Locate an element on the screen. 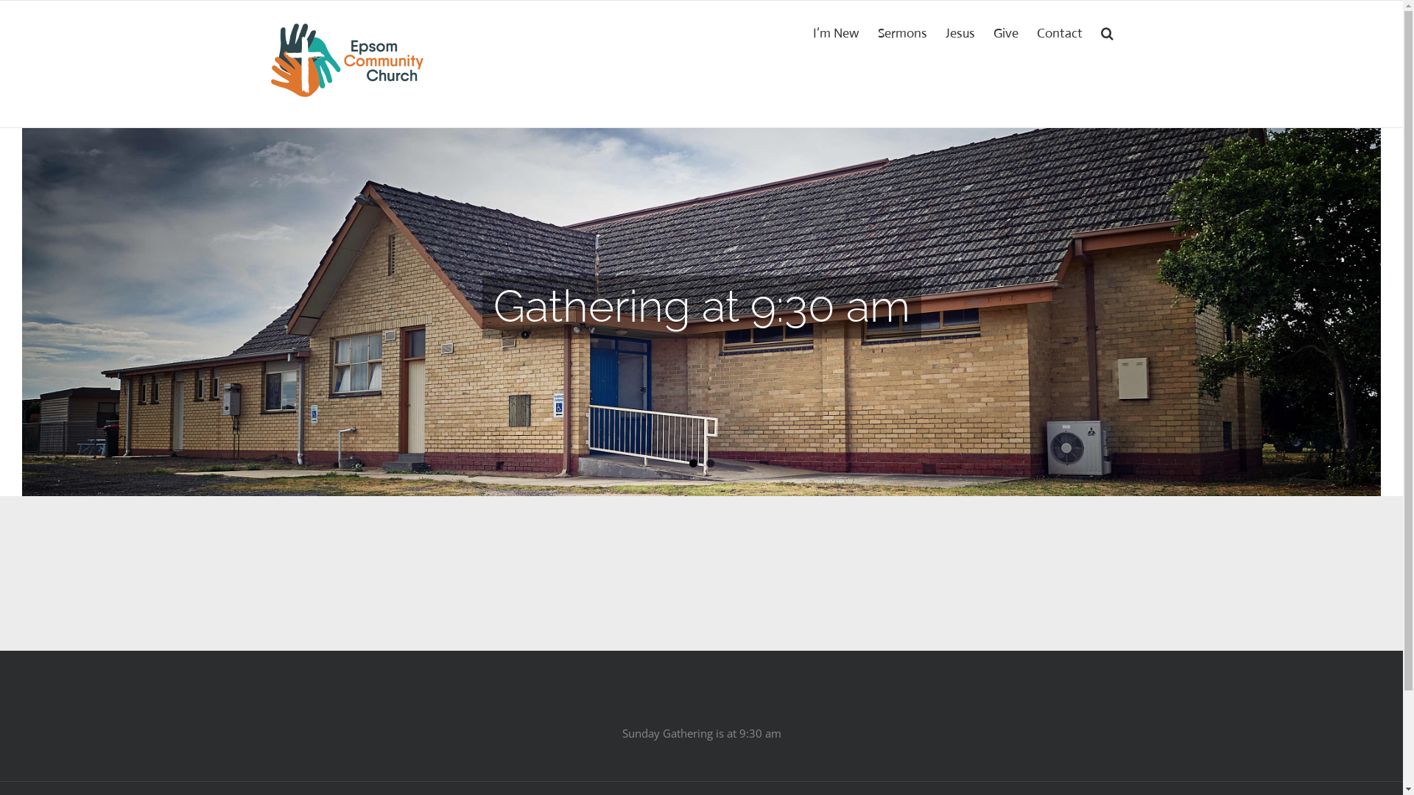 This screenshot has width=1414, height=795. Jesus is located at coordinates (960, 32).